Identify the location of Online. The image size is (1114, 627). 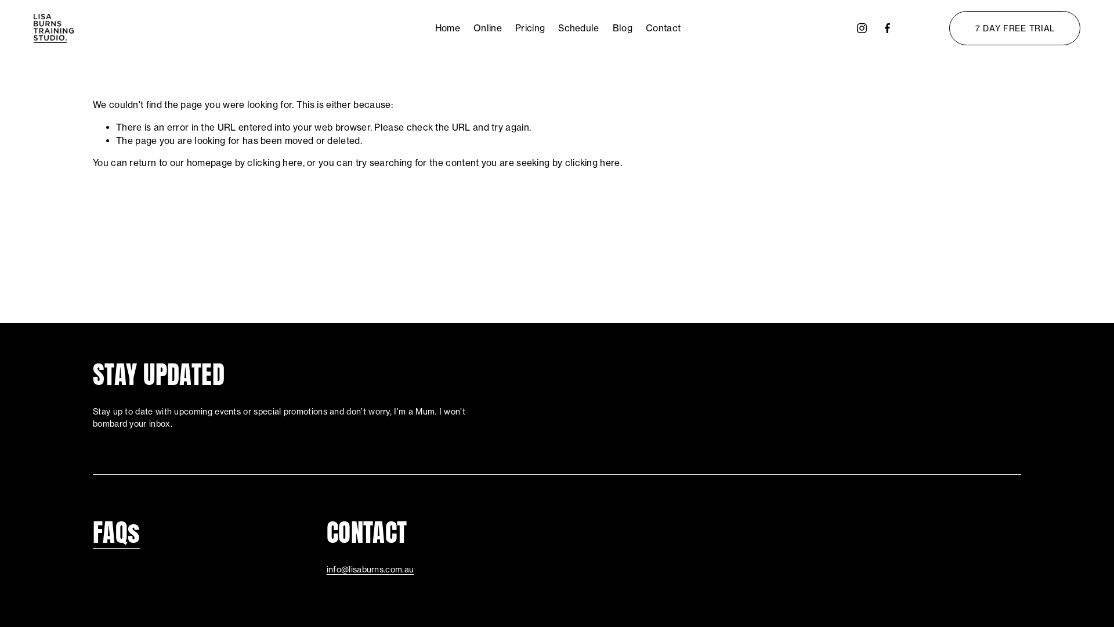
(487, 28).